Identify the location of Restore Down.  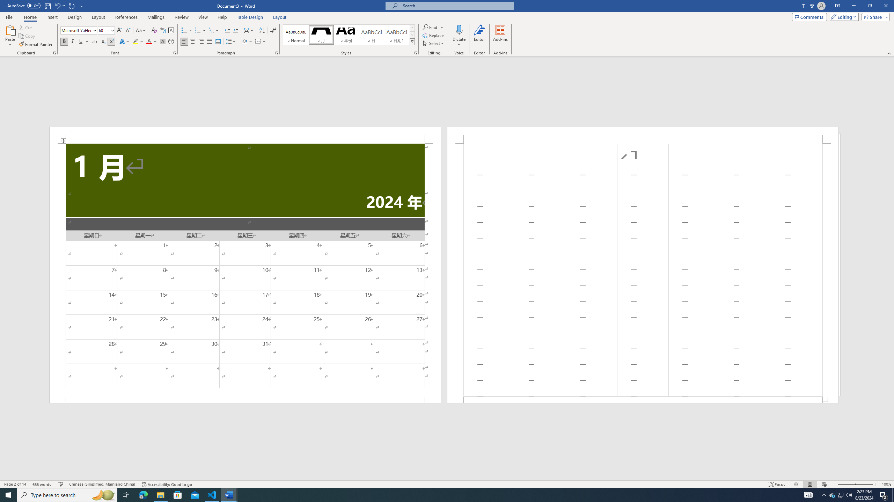
(870, 6).